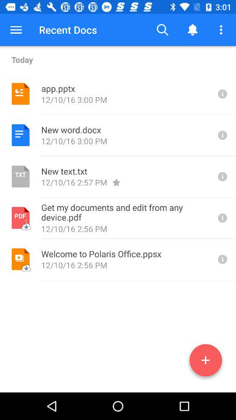  Describe the element at coordinates (222, 94) in the screenshot. I see `info on app.pptx` at that location.